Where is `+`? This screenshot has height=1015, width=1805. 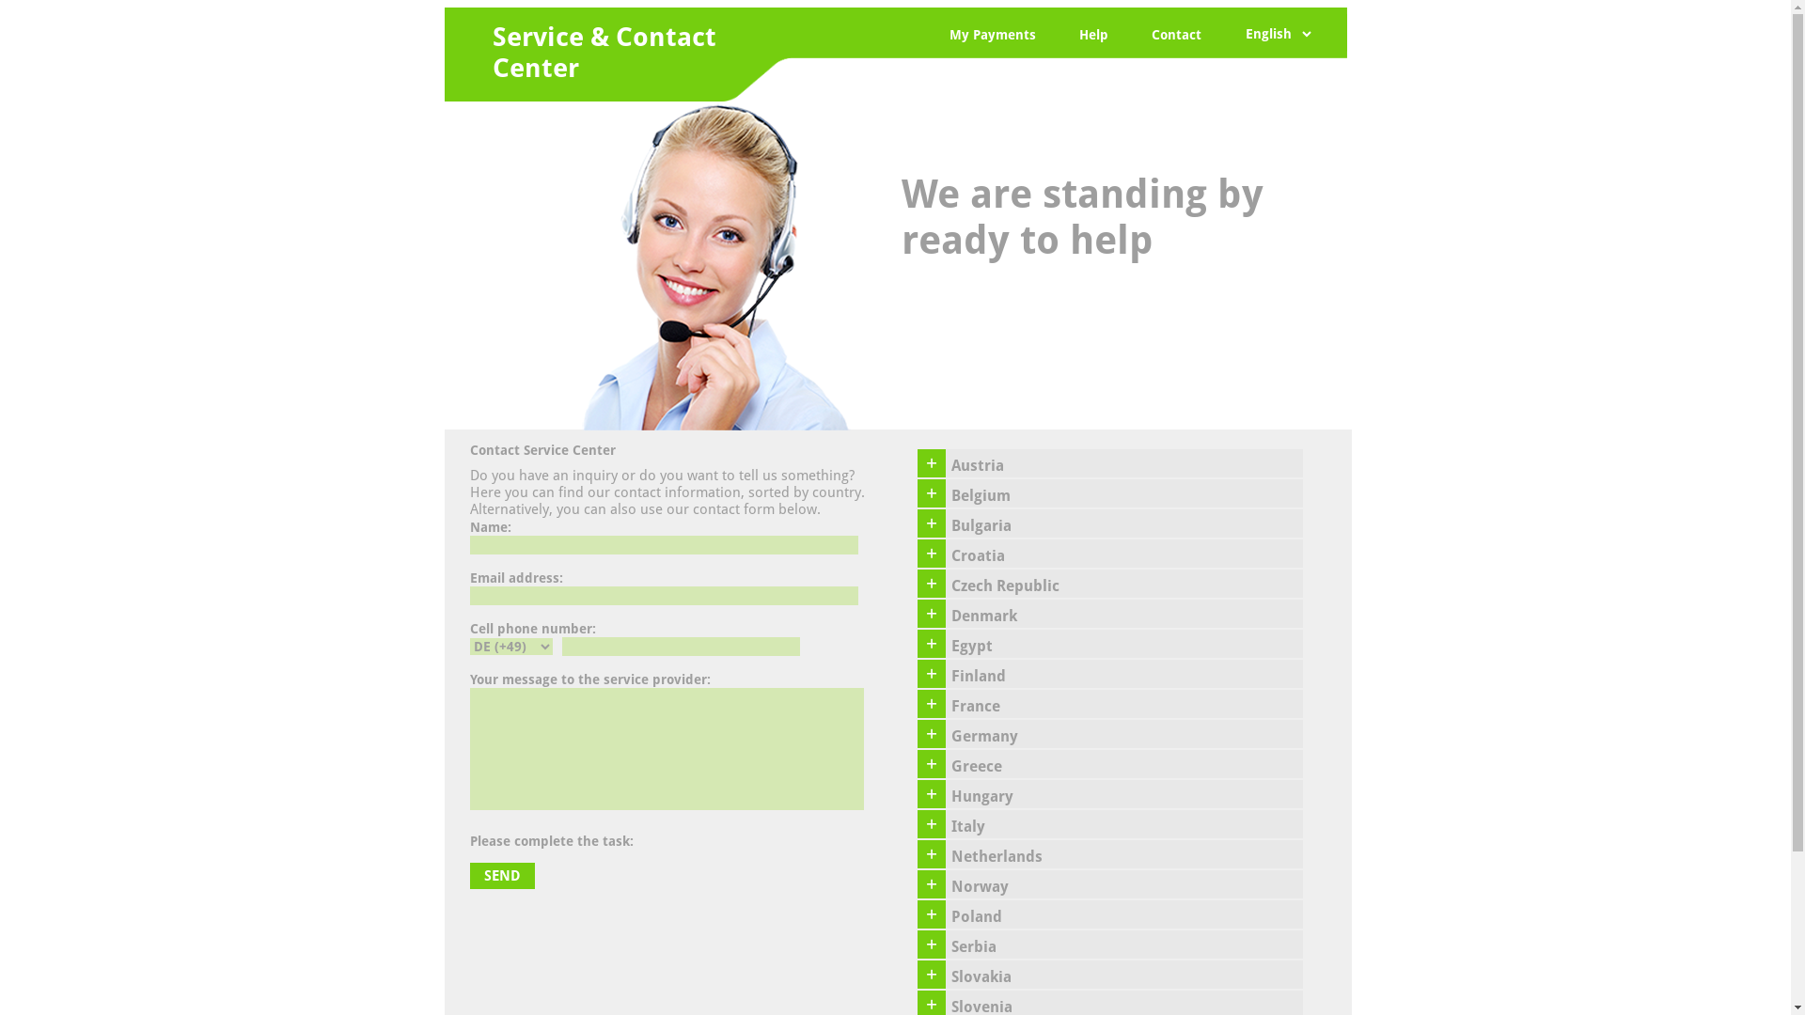 + is located at coordinates (932, 824).